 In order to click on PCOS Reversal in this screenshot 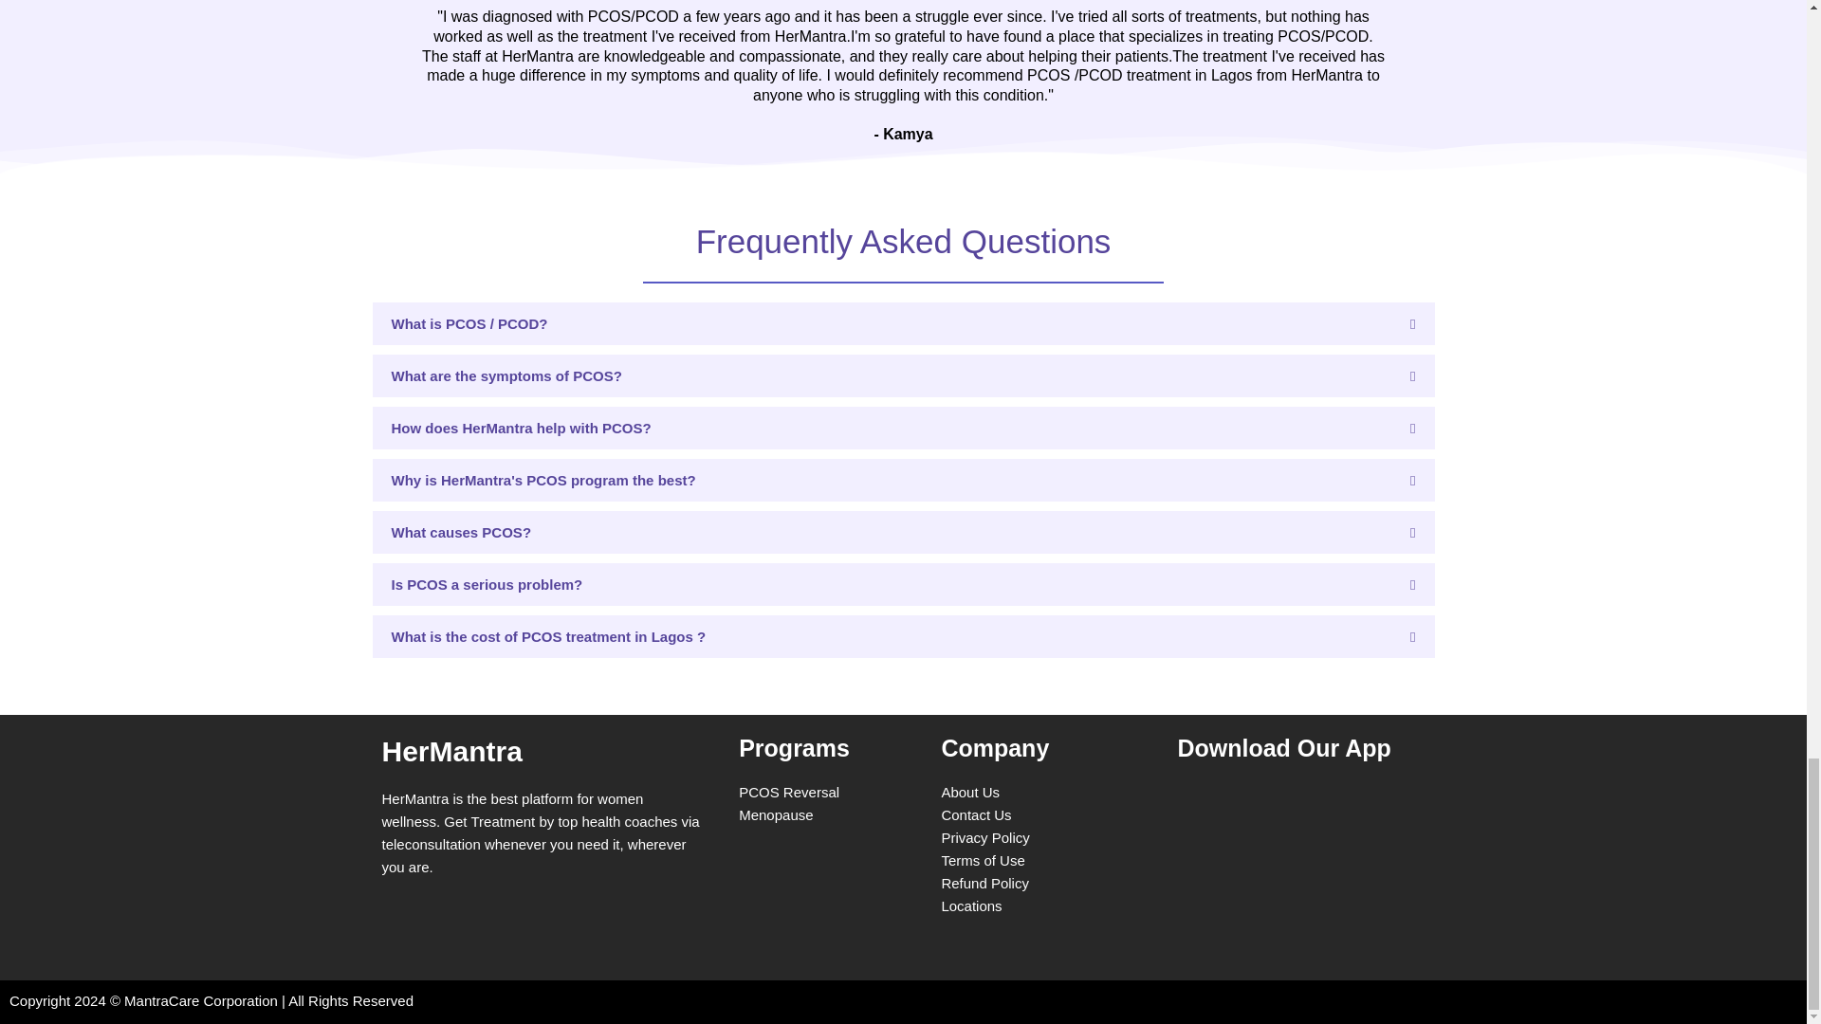, I will do `click(789, 792)`.